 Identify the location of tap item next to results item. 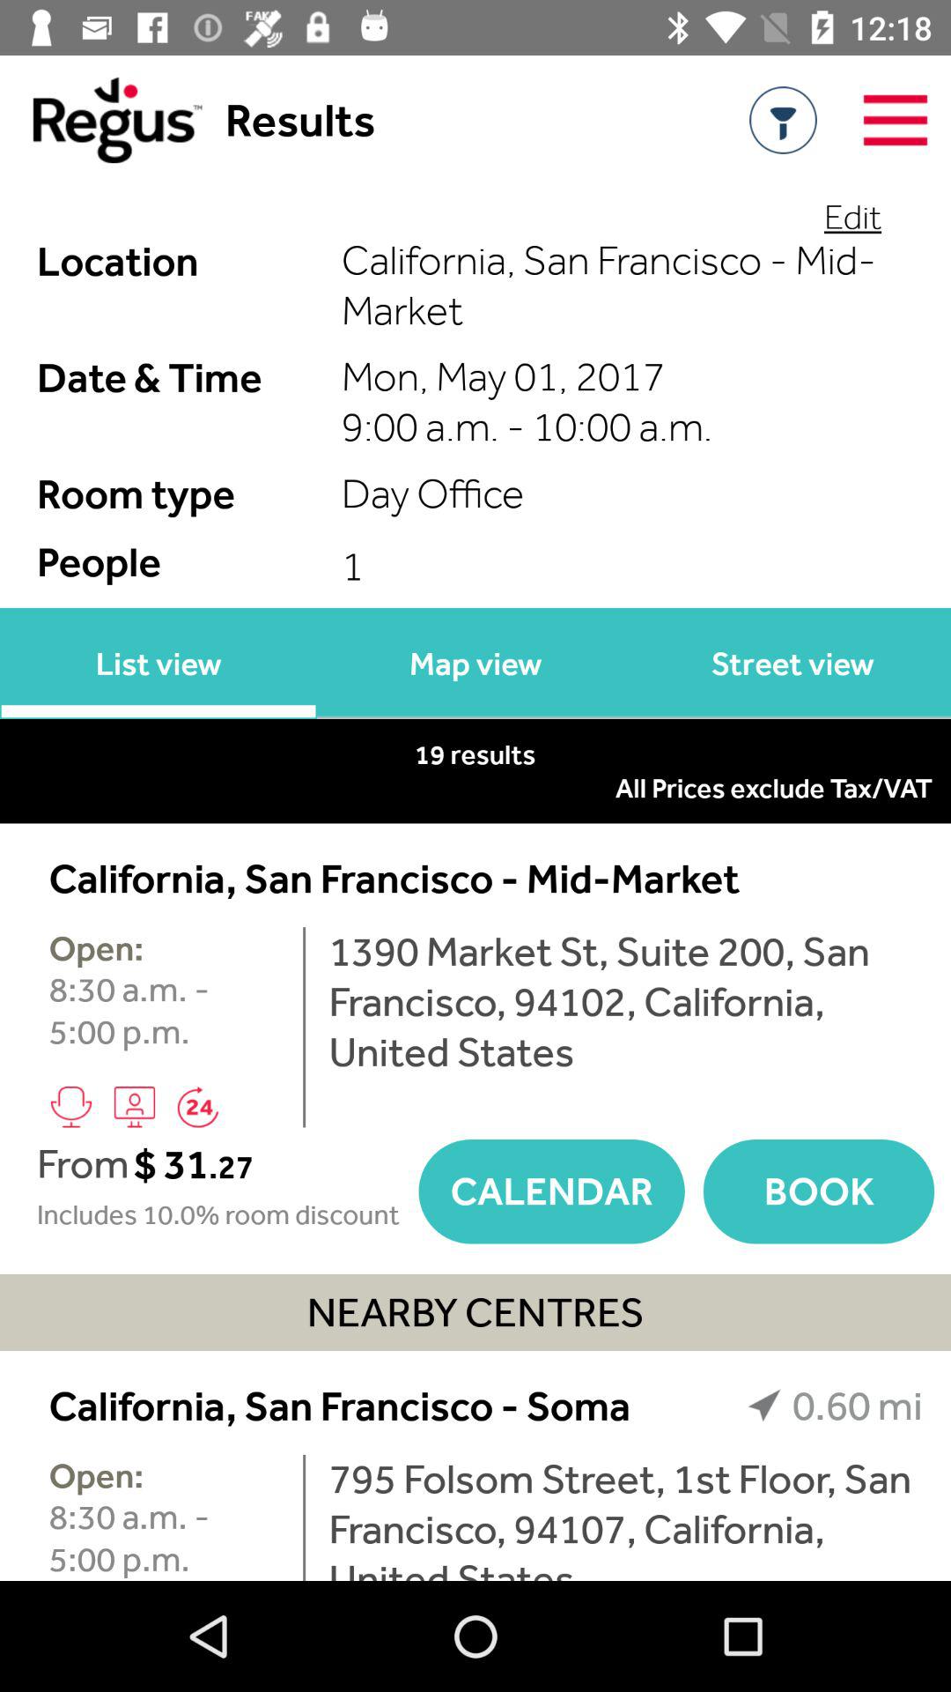
(100, 120).